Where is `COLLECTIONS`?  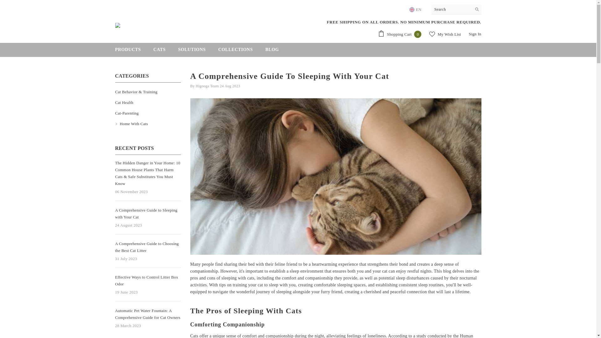 COLLECTIONS is located at coordinates (235, 51).